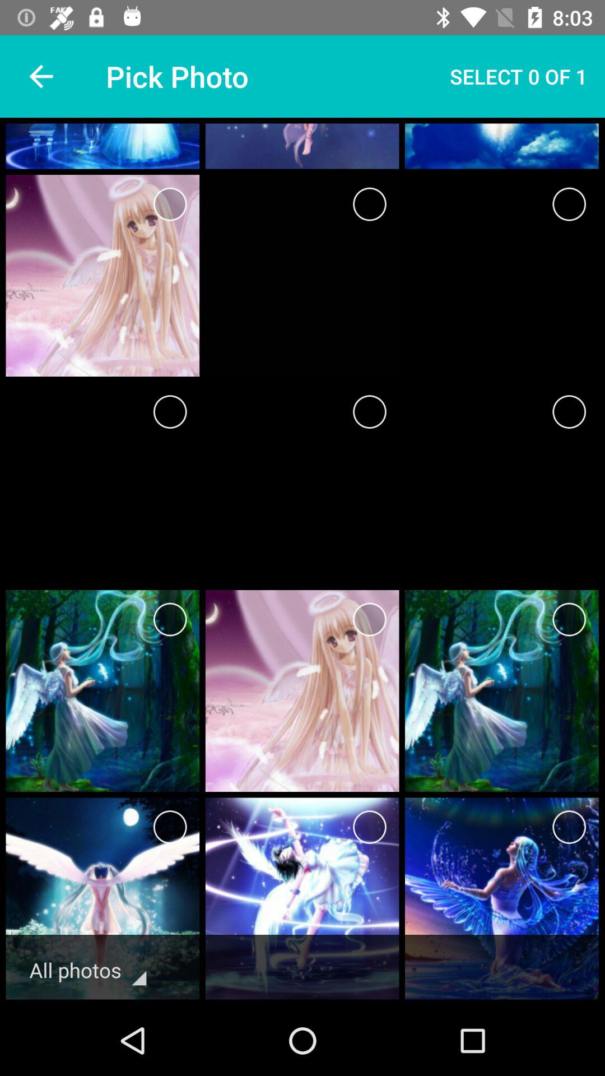 The height and width of the screenshot is (1076, 605). Describe the element at coordinates (370, 204) in the screenshot. I see `selecting box` at that location.